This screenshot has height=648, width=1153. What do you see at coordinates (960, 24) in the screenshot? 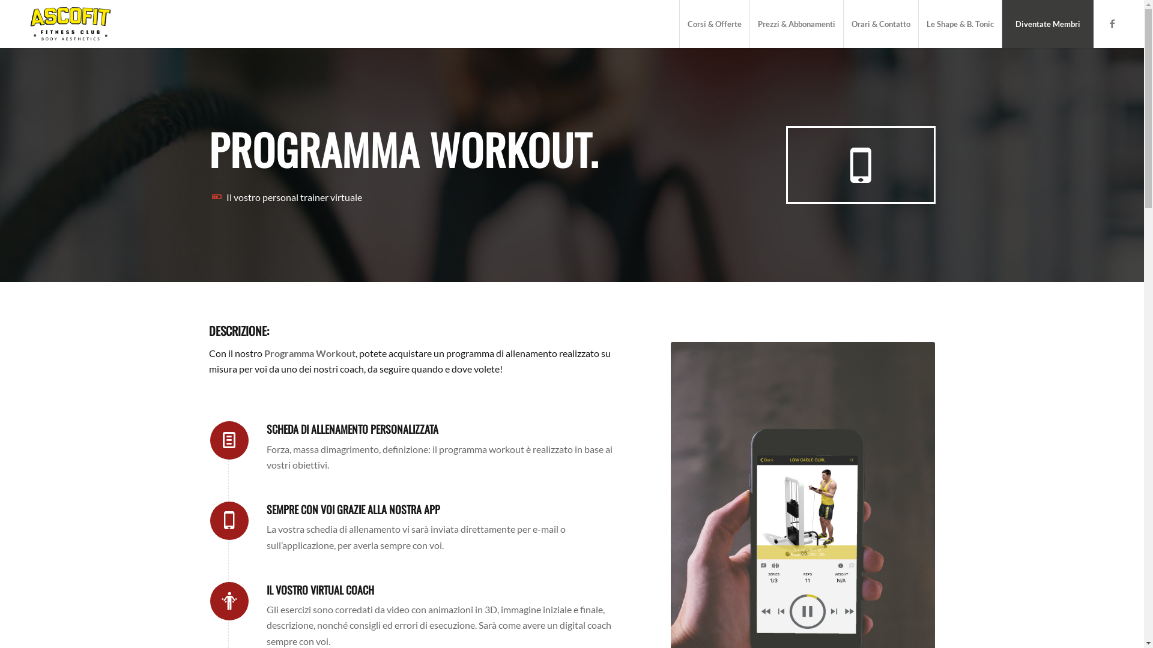
I see `Le Shape & B. Tonic` at bounding box center [960, 24].